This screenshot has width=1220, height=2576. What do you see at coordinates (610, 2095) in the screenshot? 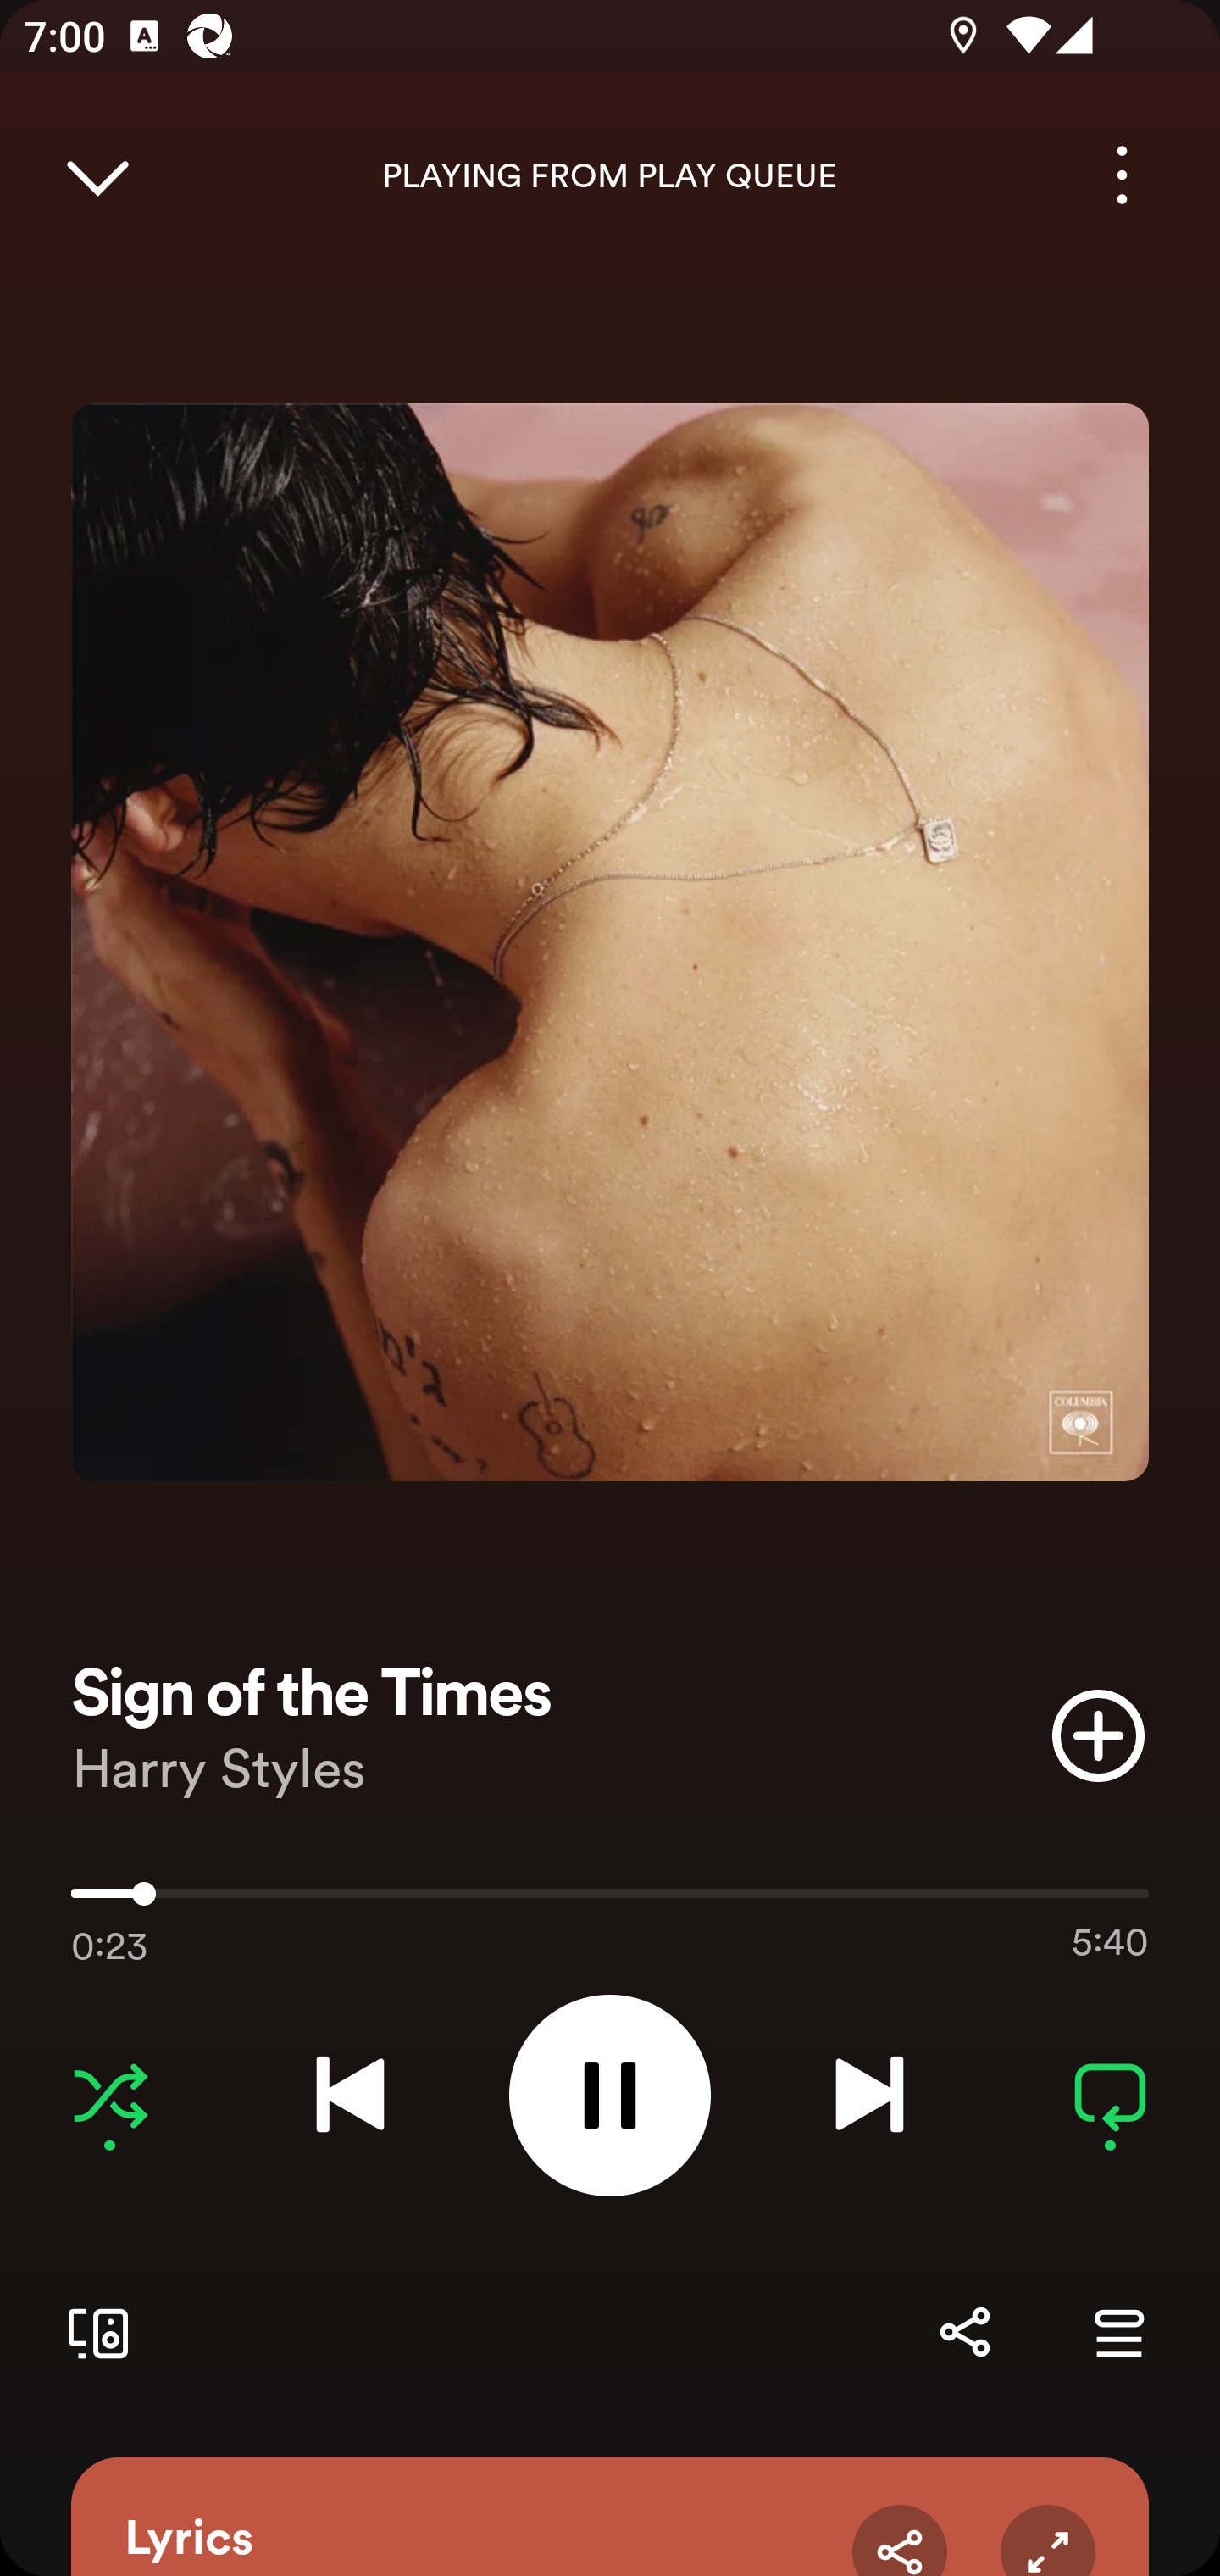
I see `Pause` at bounding box center [610, 2095].